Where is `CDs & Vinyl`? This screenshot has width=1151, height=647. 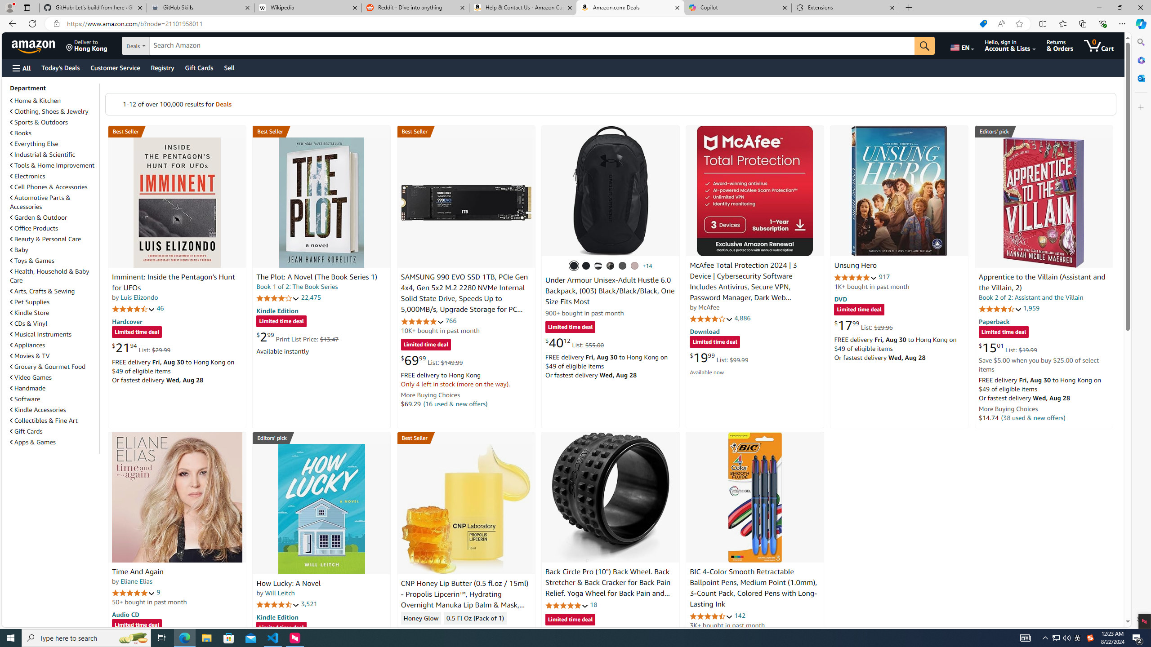 CDs & Vinyl is located at coordinates (54, 323).